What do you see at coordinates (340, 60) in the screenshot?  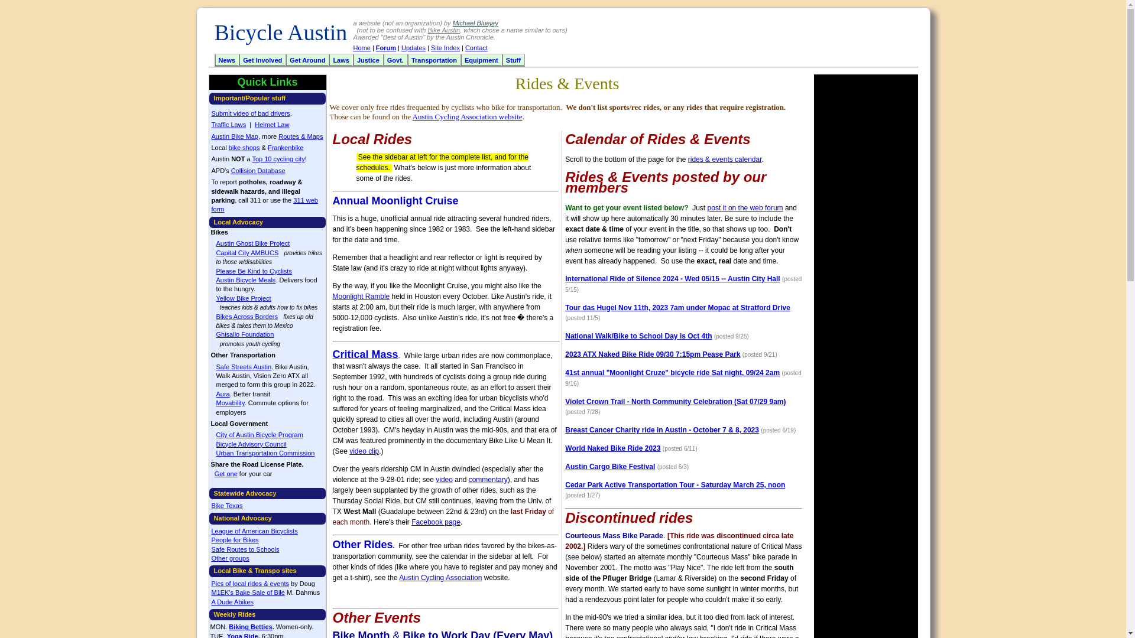 I see `Laws` at bounding box center [340, 60].